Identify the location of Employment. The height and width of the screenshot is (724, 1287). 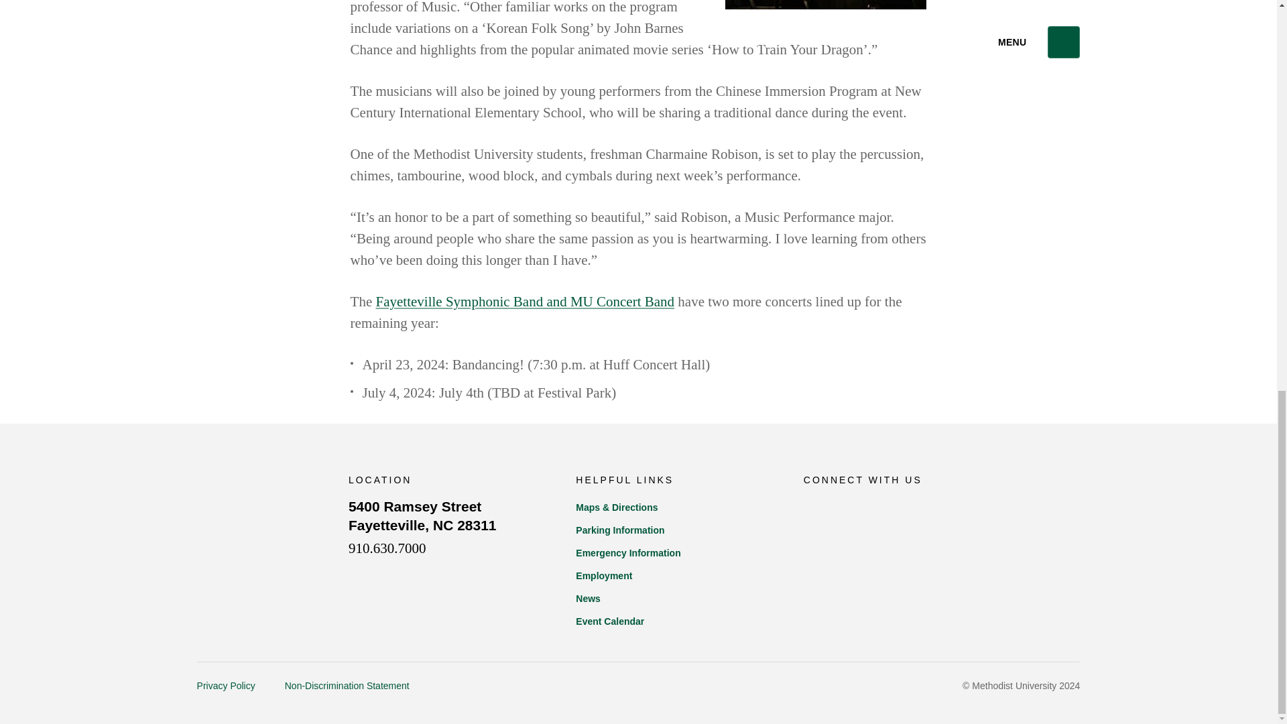
(422, 516).